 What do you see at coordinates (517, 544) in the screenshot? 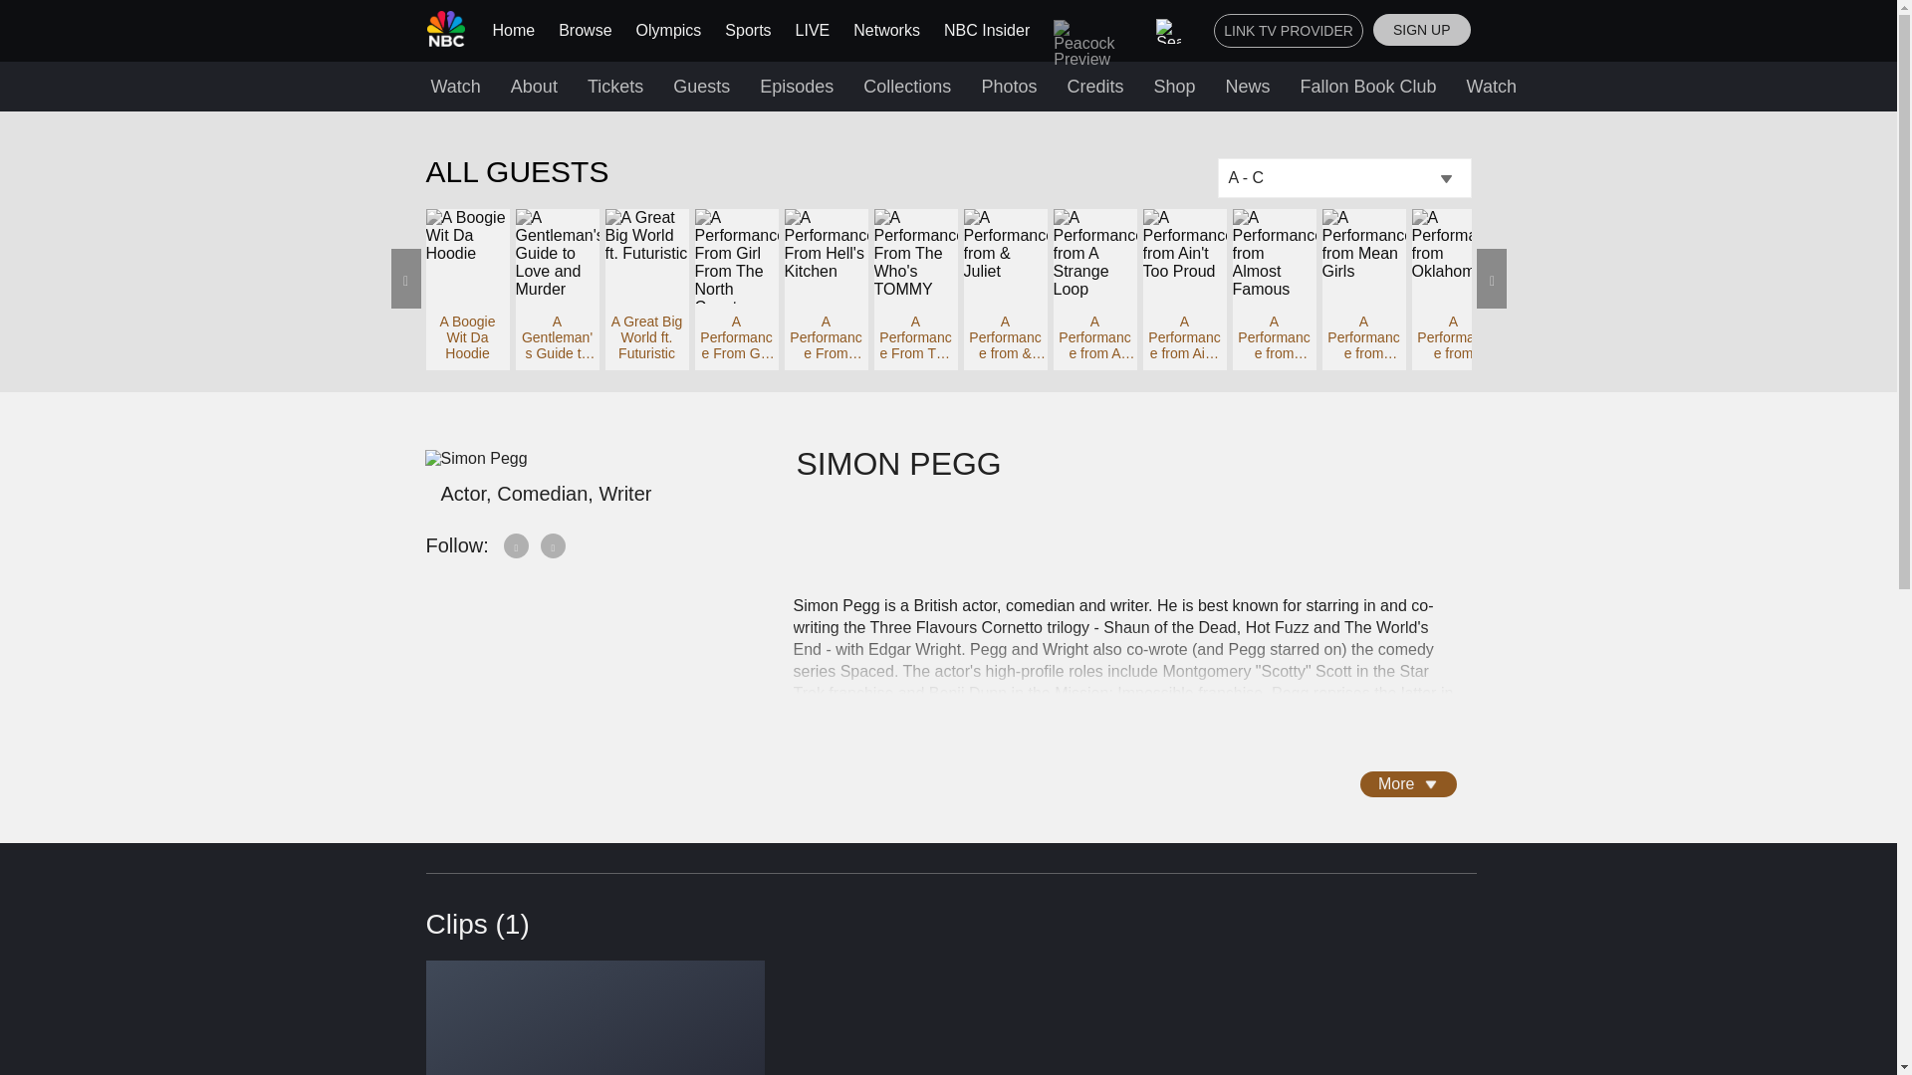
I see `Facebook` at bounding box center [517, 544].